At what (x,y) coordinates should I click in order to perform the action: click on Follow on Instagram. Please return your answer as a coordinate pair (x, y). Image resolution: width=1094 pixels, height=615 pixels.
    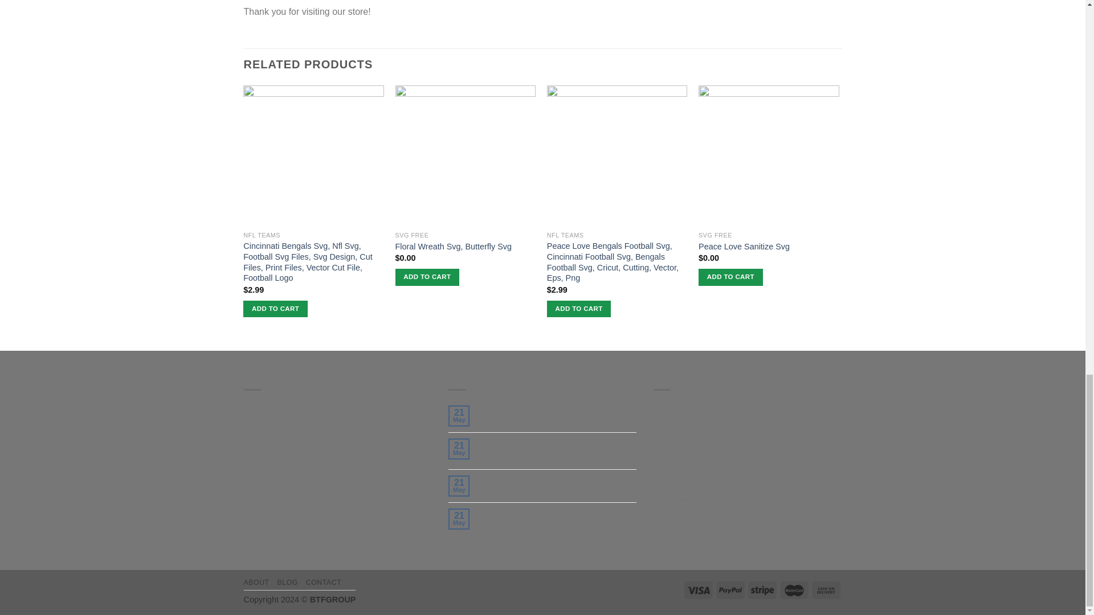
    Looking at the image, I should click on (273, 465).